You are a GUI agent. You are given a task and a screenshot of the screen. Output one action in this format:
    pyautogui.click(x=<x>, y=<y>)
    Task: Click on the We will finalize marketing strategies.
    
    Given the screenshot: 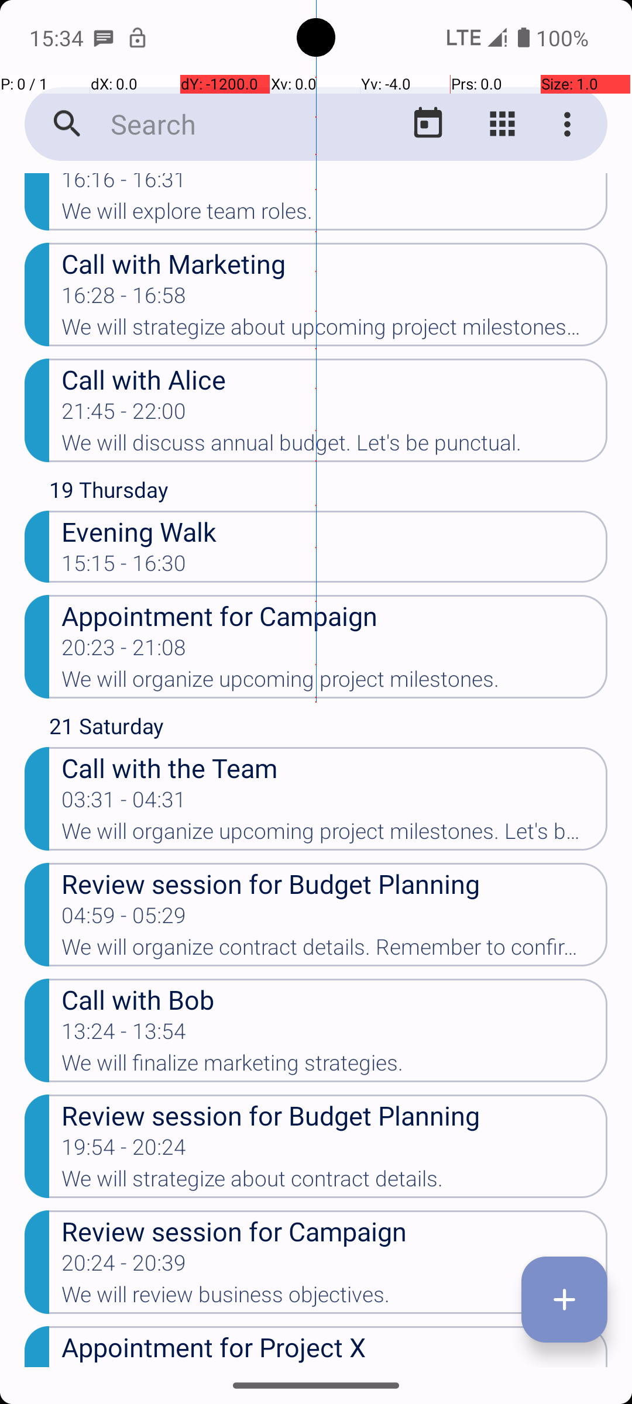 What is the action you would take?
    pyautogui.click(x=335, y=1066)
    